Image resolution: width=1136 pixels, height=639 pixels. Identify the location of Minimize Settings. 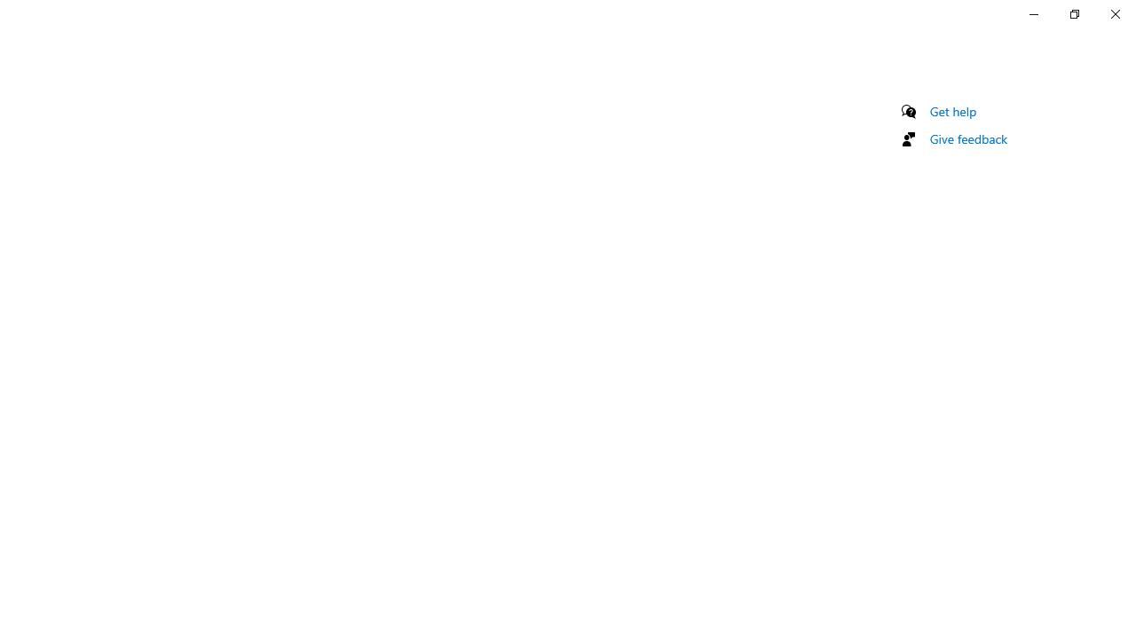
(1033, 14).